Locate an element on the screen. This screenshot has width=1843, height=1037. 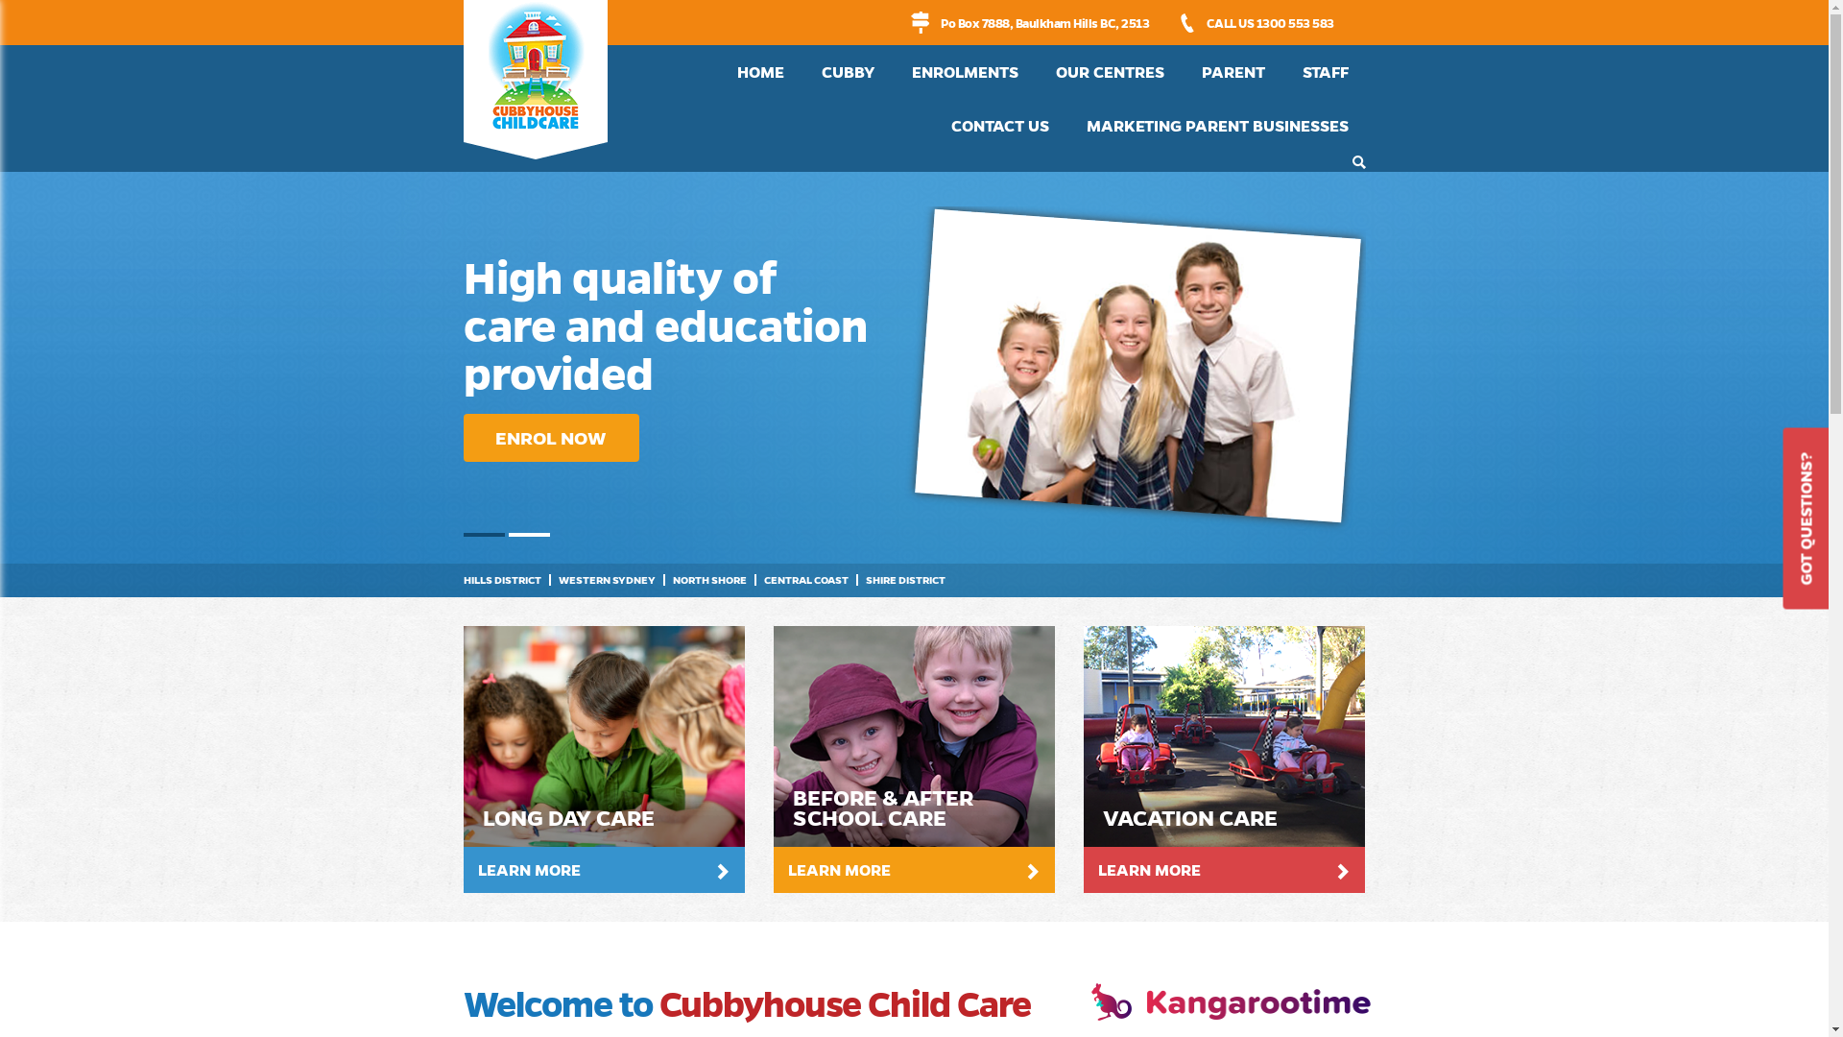
CUBBY is located at coordinates (849, 72).